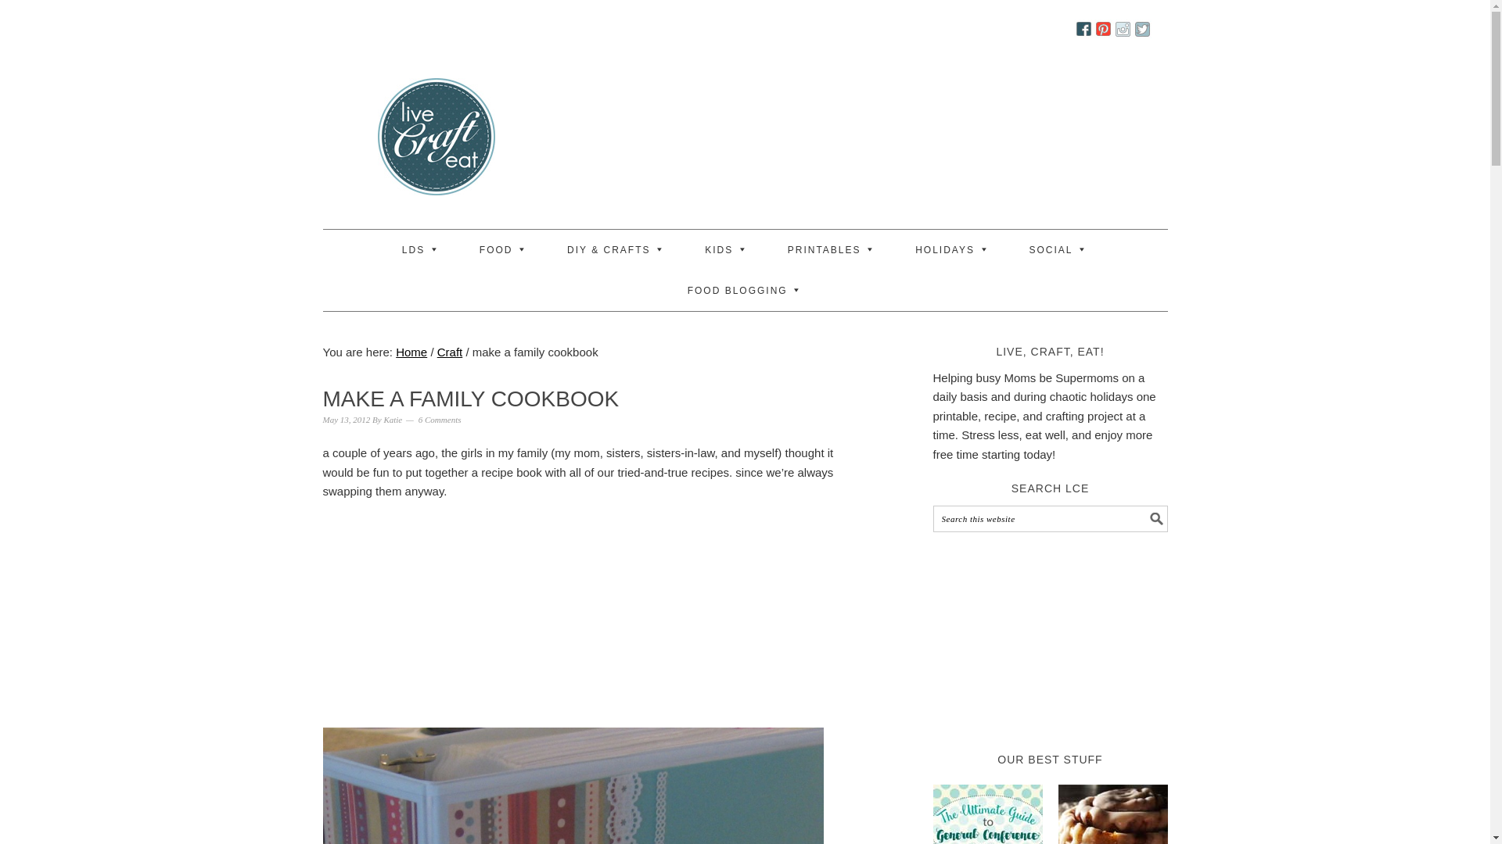 This screenshot has width=1502, height=844. Describe the element at coordinates (1112, 811) in the screenshot. I see `homemade cinnamon rolls` at that location.